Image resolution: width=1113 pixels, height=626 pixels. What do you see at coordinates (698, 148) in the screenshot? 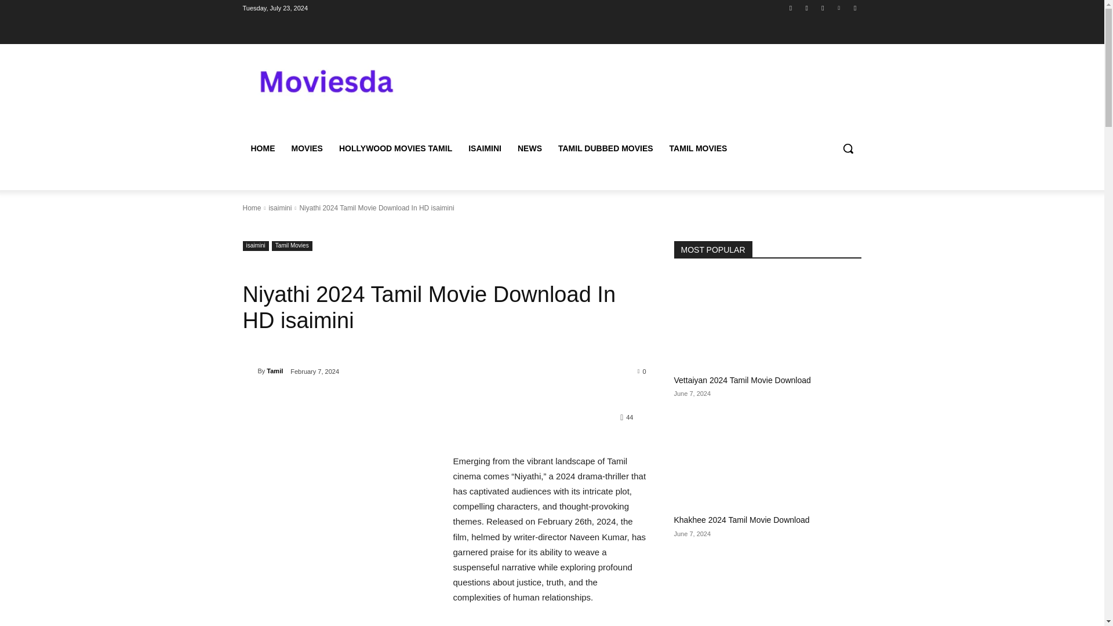
I see `TAMIL MOVIES` at bounding box center [698, 148].